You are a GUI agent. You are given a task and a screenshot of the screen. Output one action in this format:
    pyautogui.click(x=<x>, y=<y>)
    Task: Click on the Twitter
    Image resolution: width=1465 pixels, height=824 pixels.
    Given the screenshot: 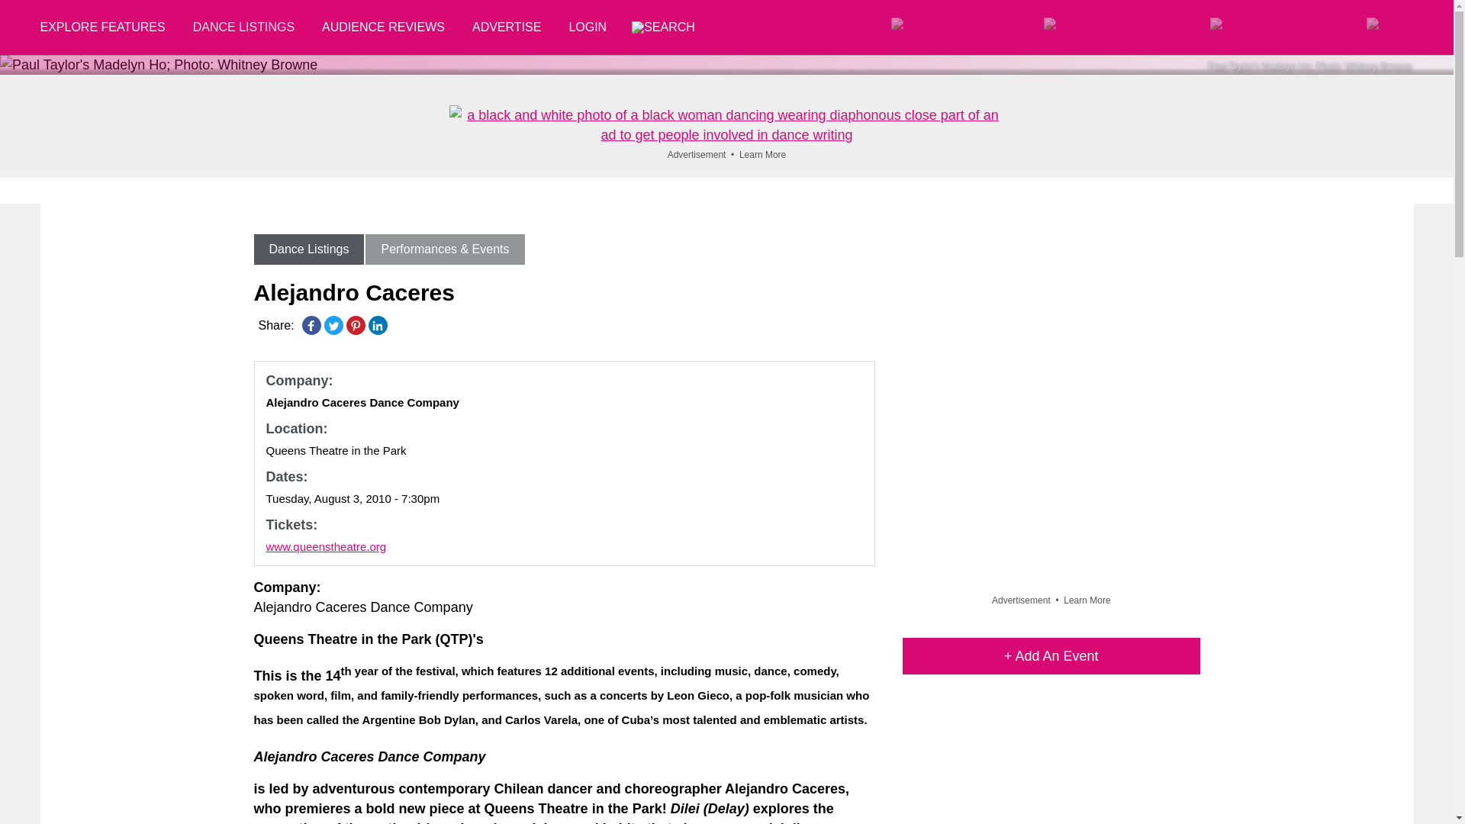 What is the action you would take?
    pyautogui.click(x=333, y=325)
    